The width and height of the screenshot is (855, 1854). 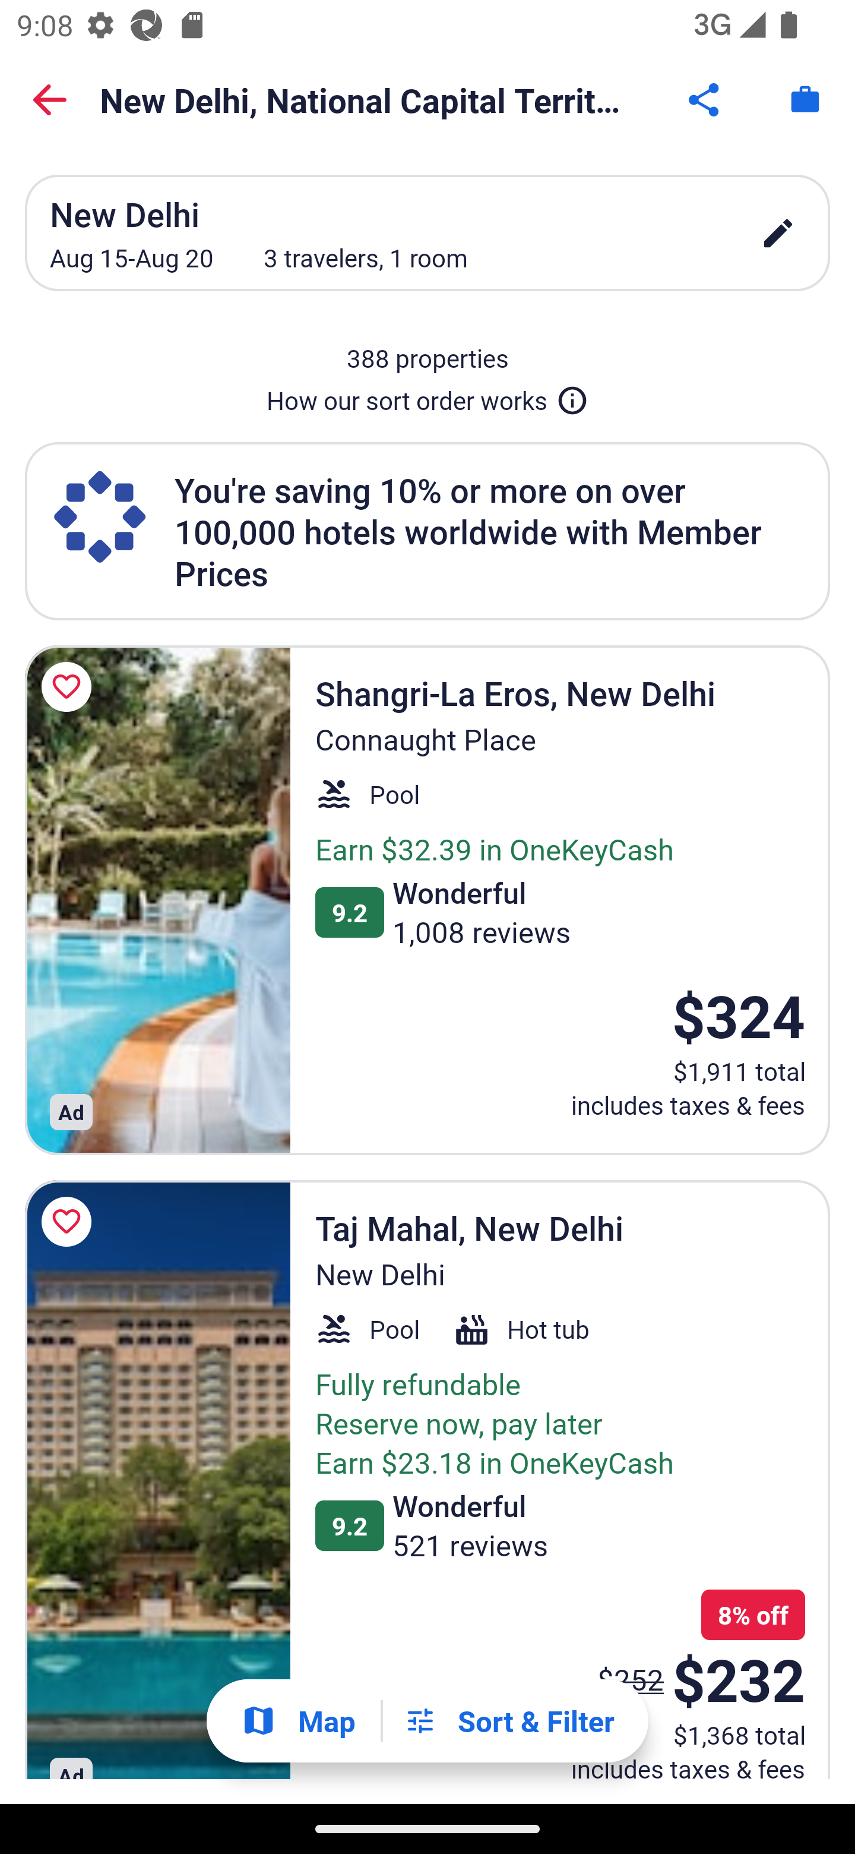 What do you see at coordinates (50, 100) in the screenshot?
I see `Back` at bounding box center [50, 100].